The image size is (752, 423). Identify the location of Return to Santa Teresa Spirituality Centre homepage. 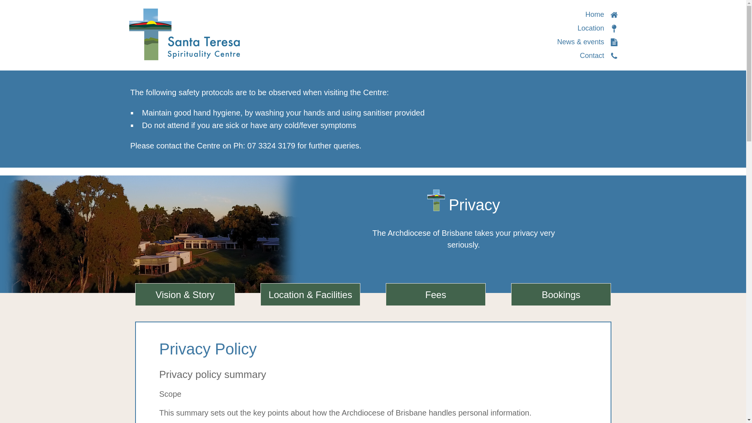
(184, 34).